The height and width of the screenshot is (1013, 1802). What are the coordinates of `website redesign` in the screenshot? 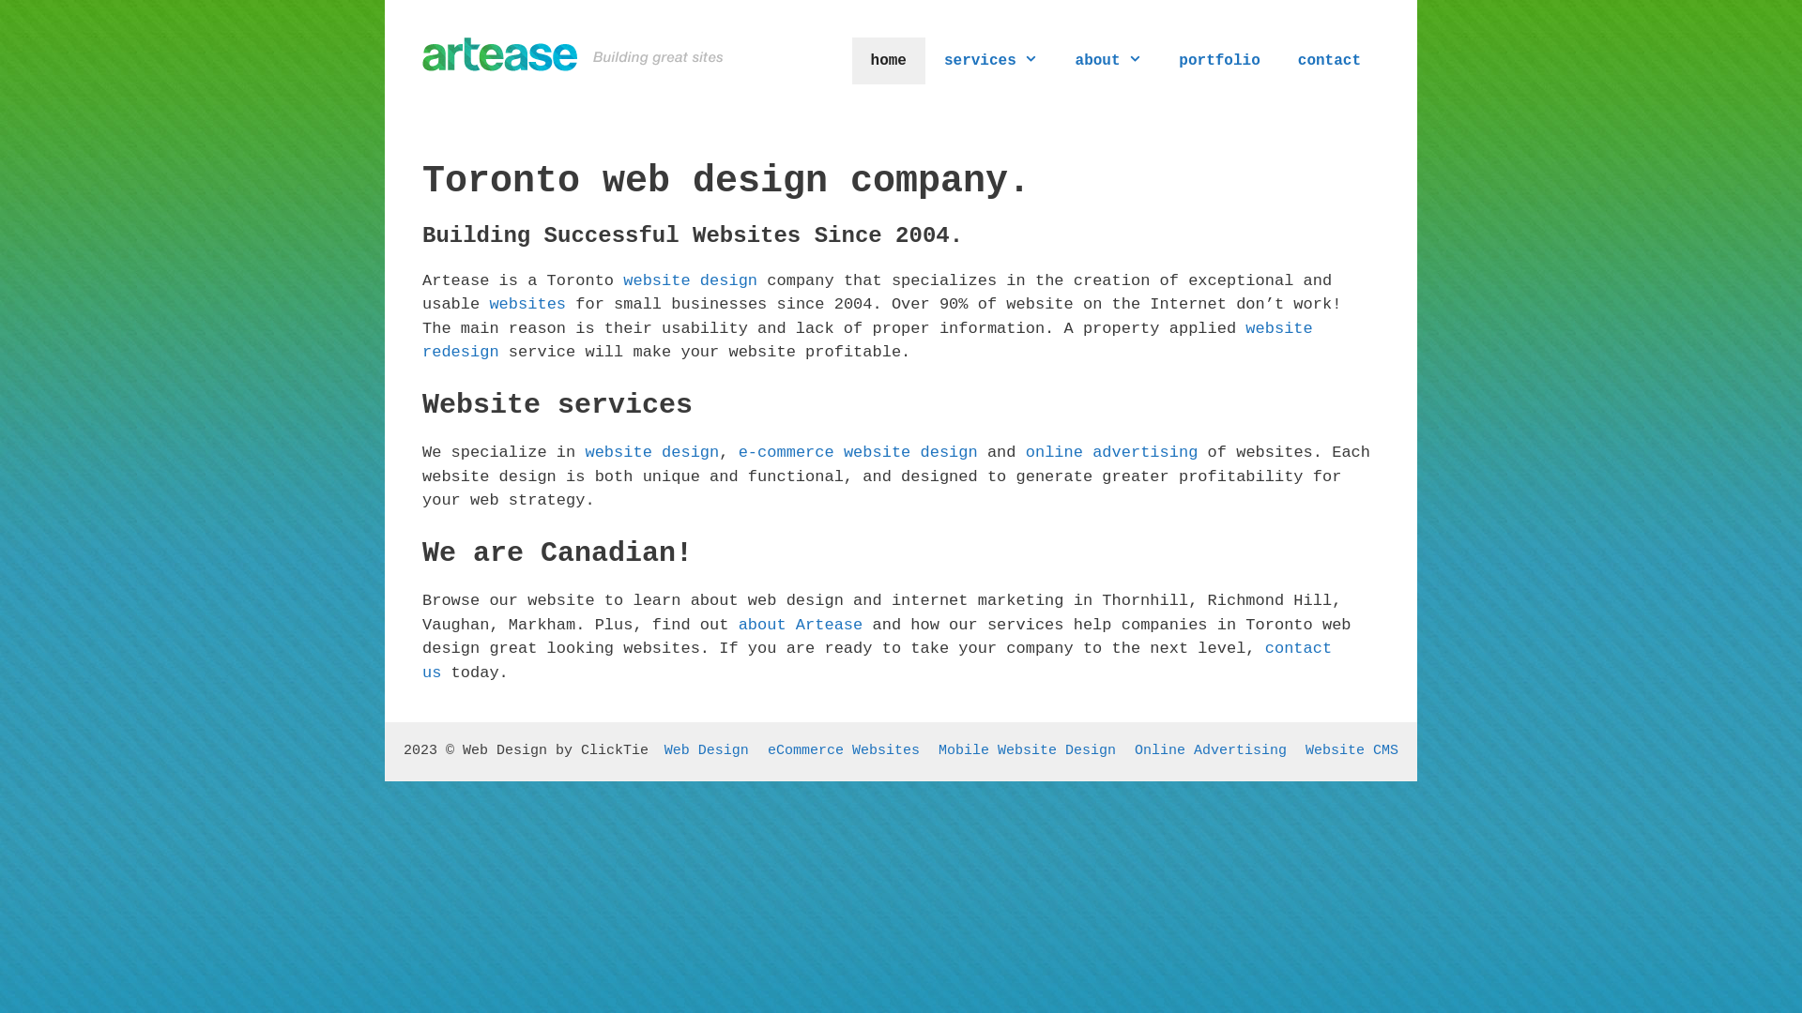 It's located at (867, 341).